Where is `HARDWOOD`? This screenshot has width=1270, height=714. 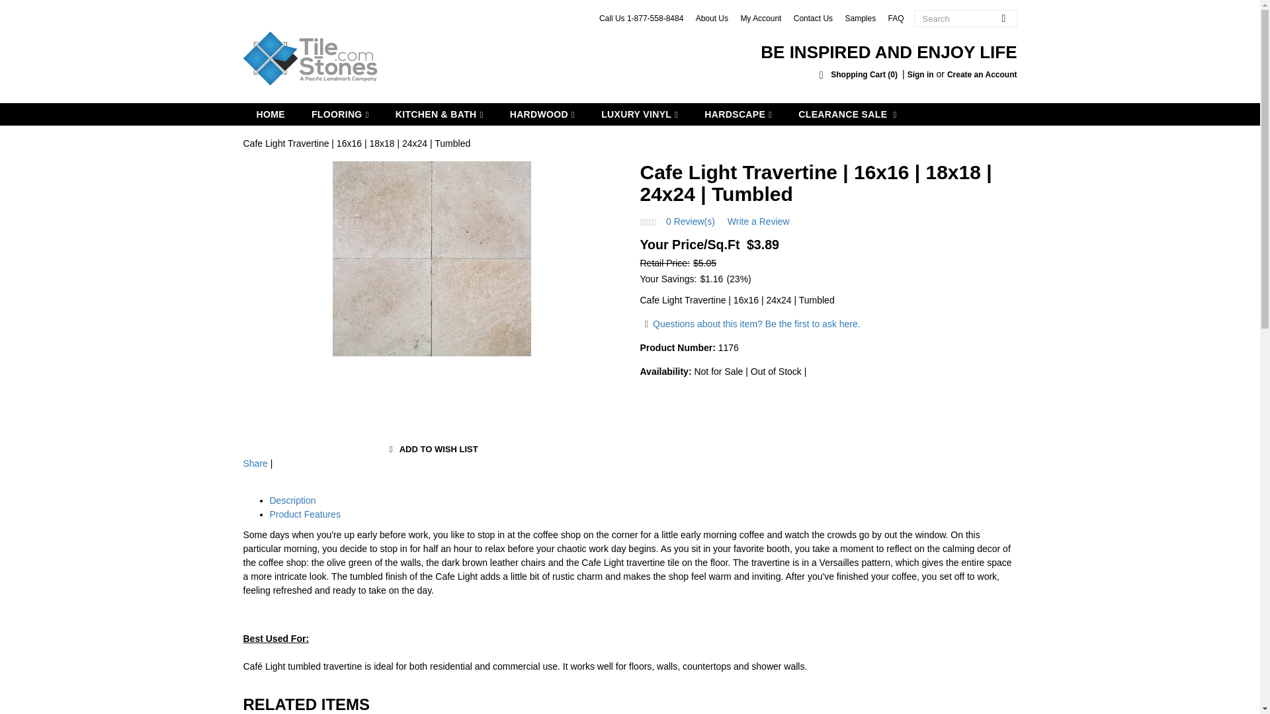 HARDWOOD is located at coordinates (542, 114).